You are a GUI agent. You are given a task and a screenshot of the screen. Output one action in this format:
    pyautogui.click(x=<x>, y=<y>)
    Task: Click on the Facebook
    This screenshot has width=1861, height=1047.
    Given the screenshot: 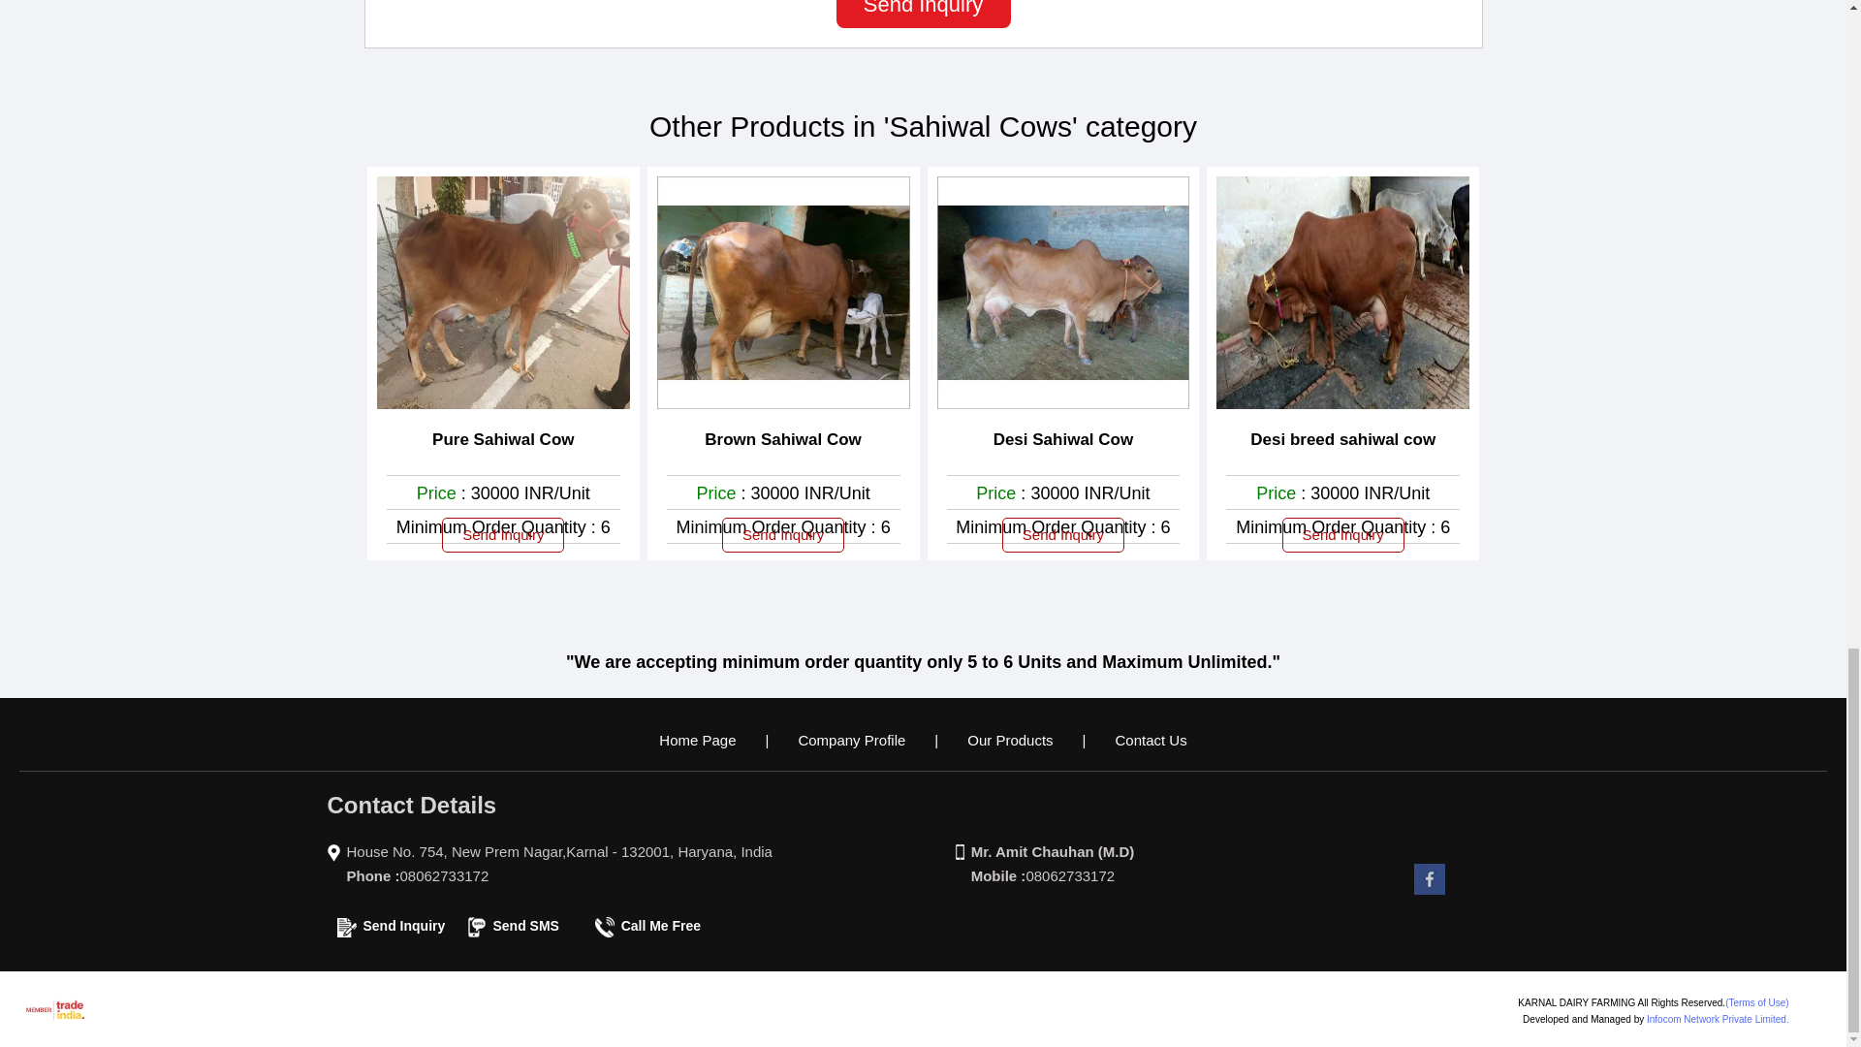 What is the action you would take?
    pyautogui.click(x=1430, y=894)
    